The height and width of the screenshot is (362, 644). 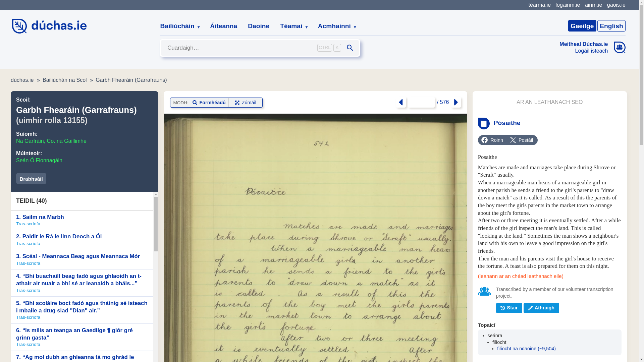 I want to click on English, so click(x=611, y=25).